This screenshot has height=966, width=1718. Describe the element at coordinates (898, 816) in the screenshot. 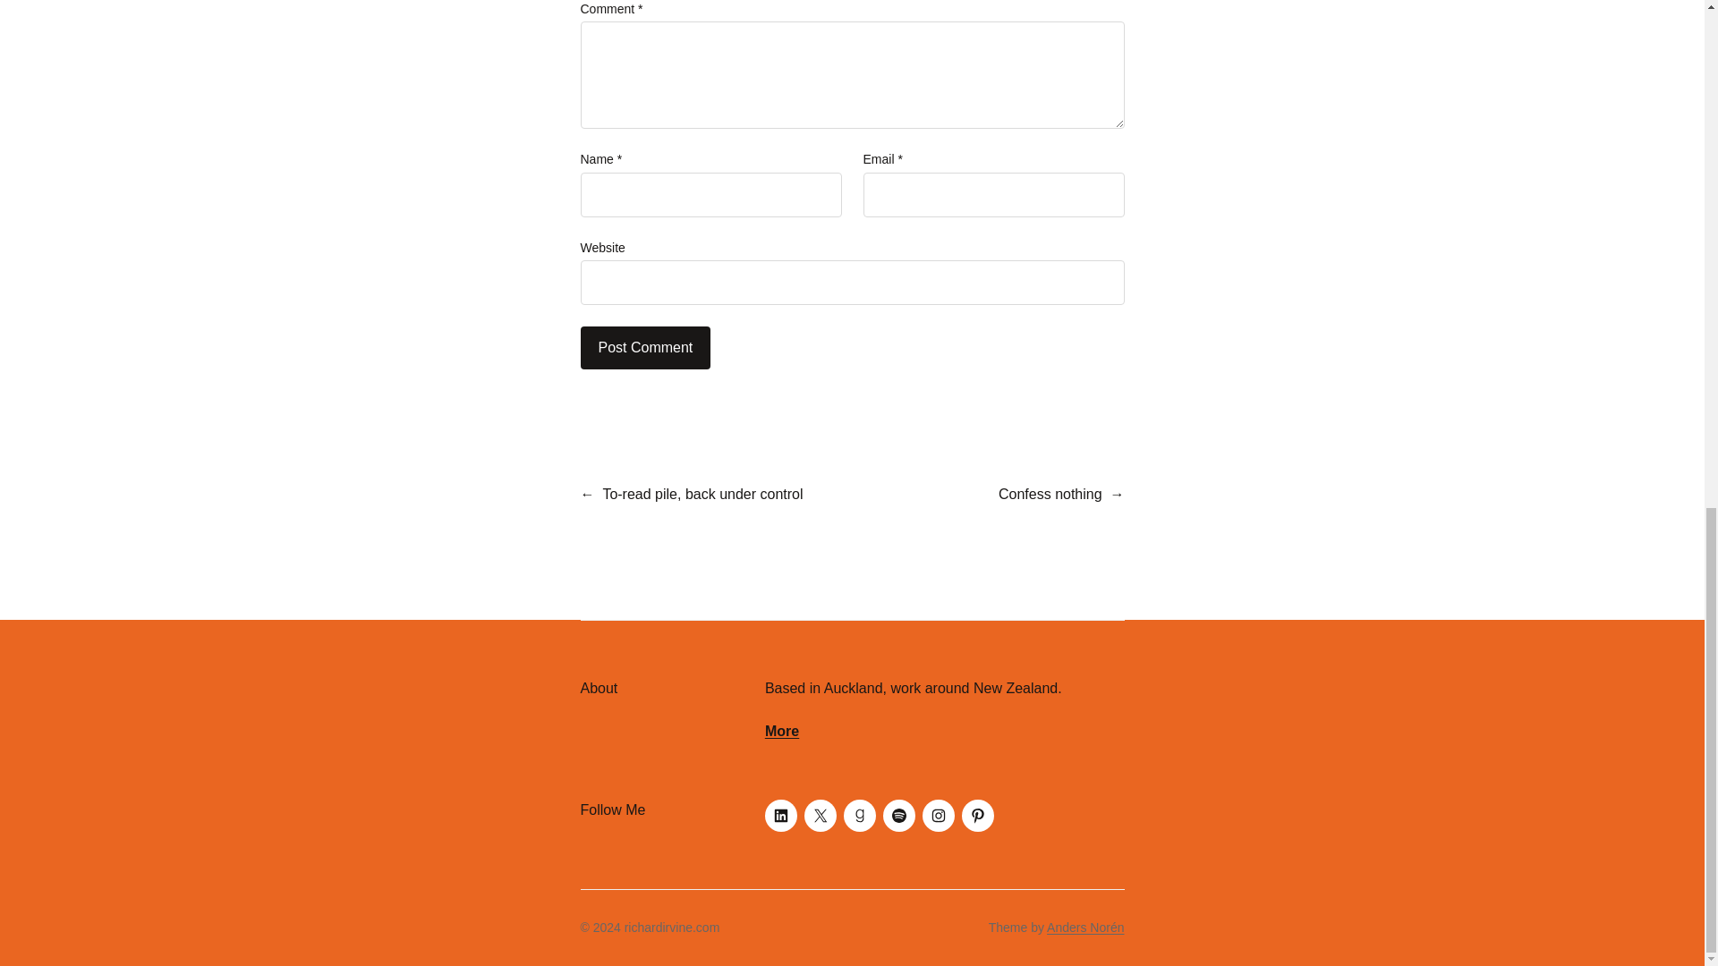

I see `Spotify` at that location.